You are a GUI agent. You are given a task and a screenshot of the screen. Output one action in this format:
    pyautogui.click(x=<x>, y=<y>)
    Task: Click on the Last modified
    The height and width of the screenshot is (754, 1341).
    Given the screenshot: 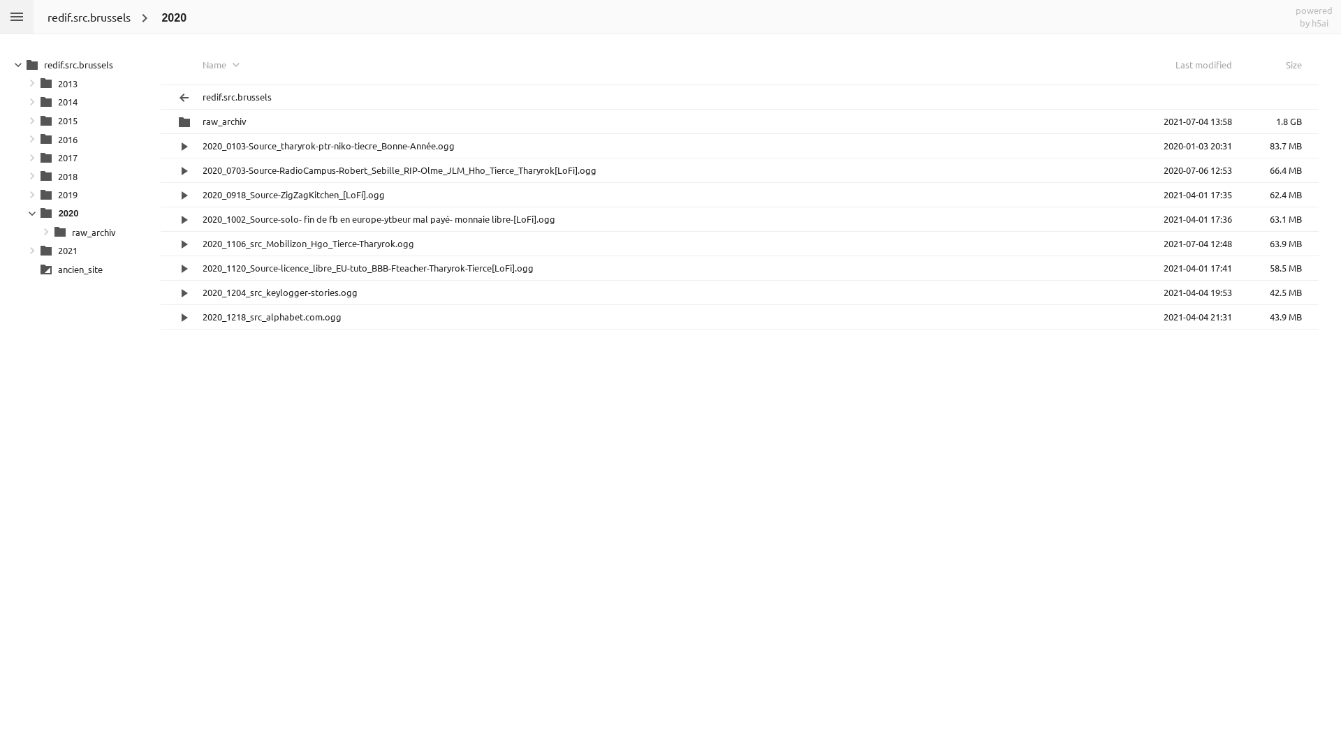 What is the action you would take?
    pyautogui.click(x=1187, y=71)
    